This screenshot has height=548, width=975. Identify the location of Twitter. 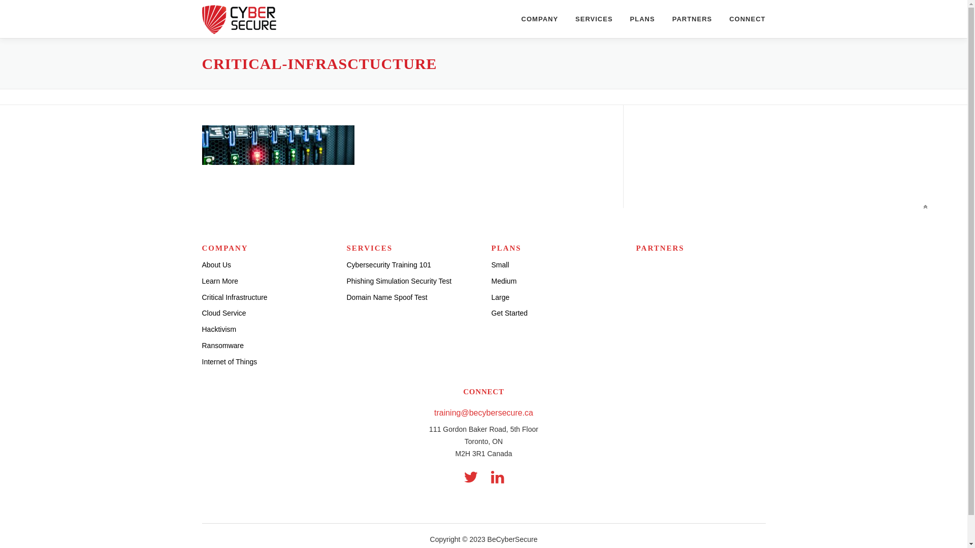
(470, 477).